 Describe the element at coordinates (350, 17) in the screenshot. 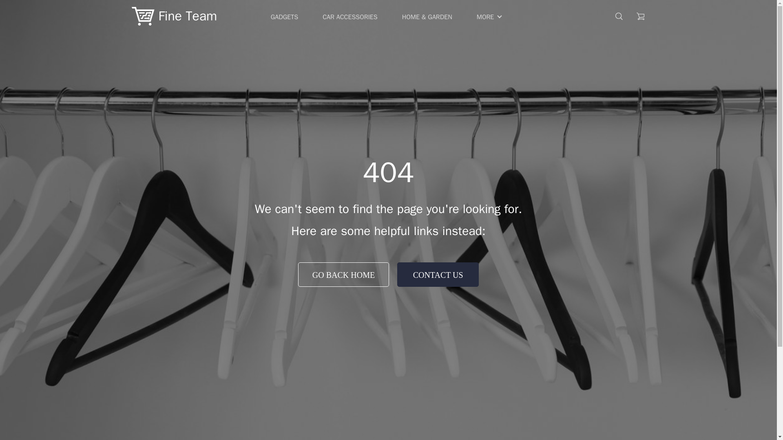

I see `CAR ACCESSORIES` at that location.